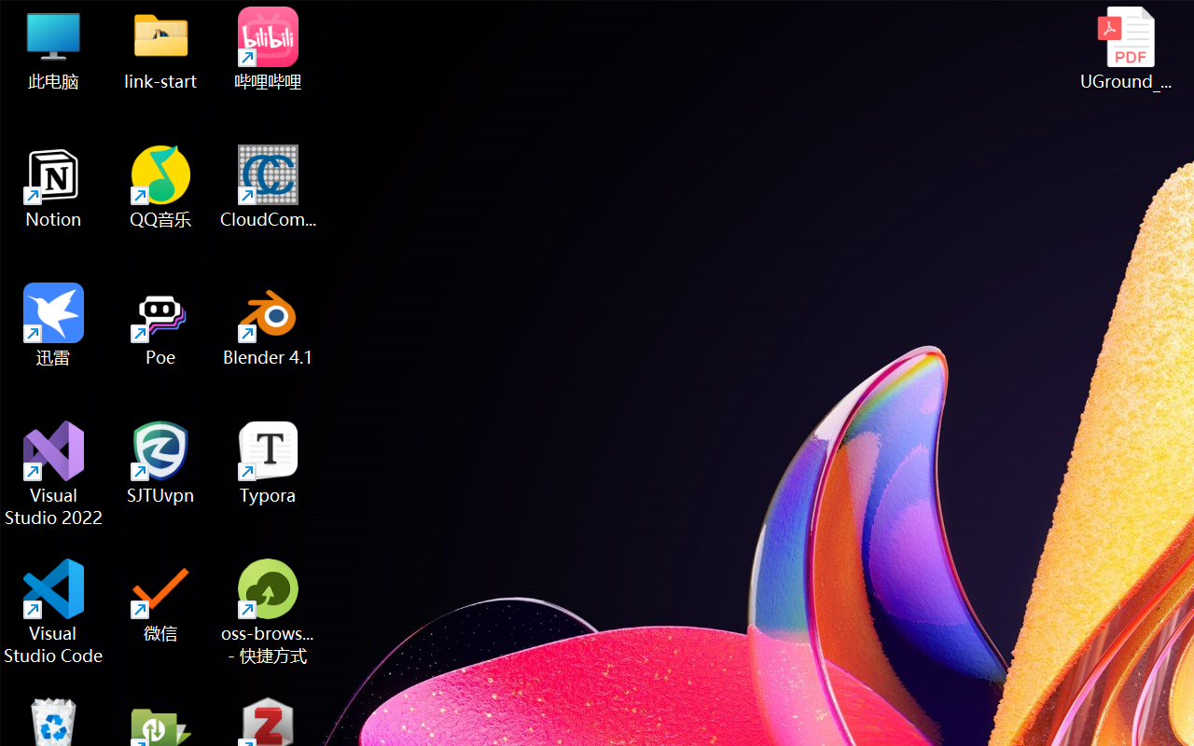 Image resolution: width=1194 pixels, height=746 pixels. What do you see at coordinates (269, 463) in the screenshot?
I see `Typora` at bounding box center [269, 463].